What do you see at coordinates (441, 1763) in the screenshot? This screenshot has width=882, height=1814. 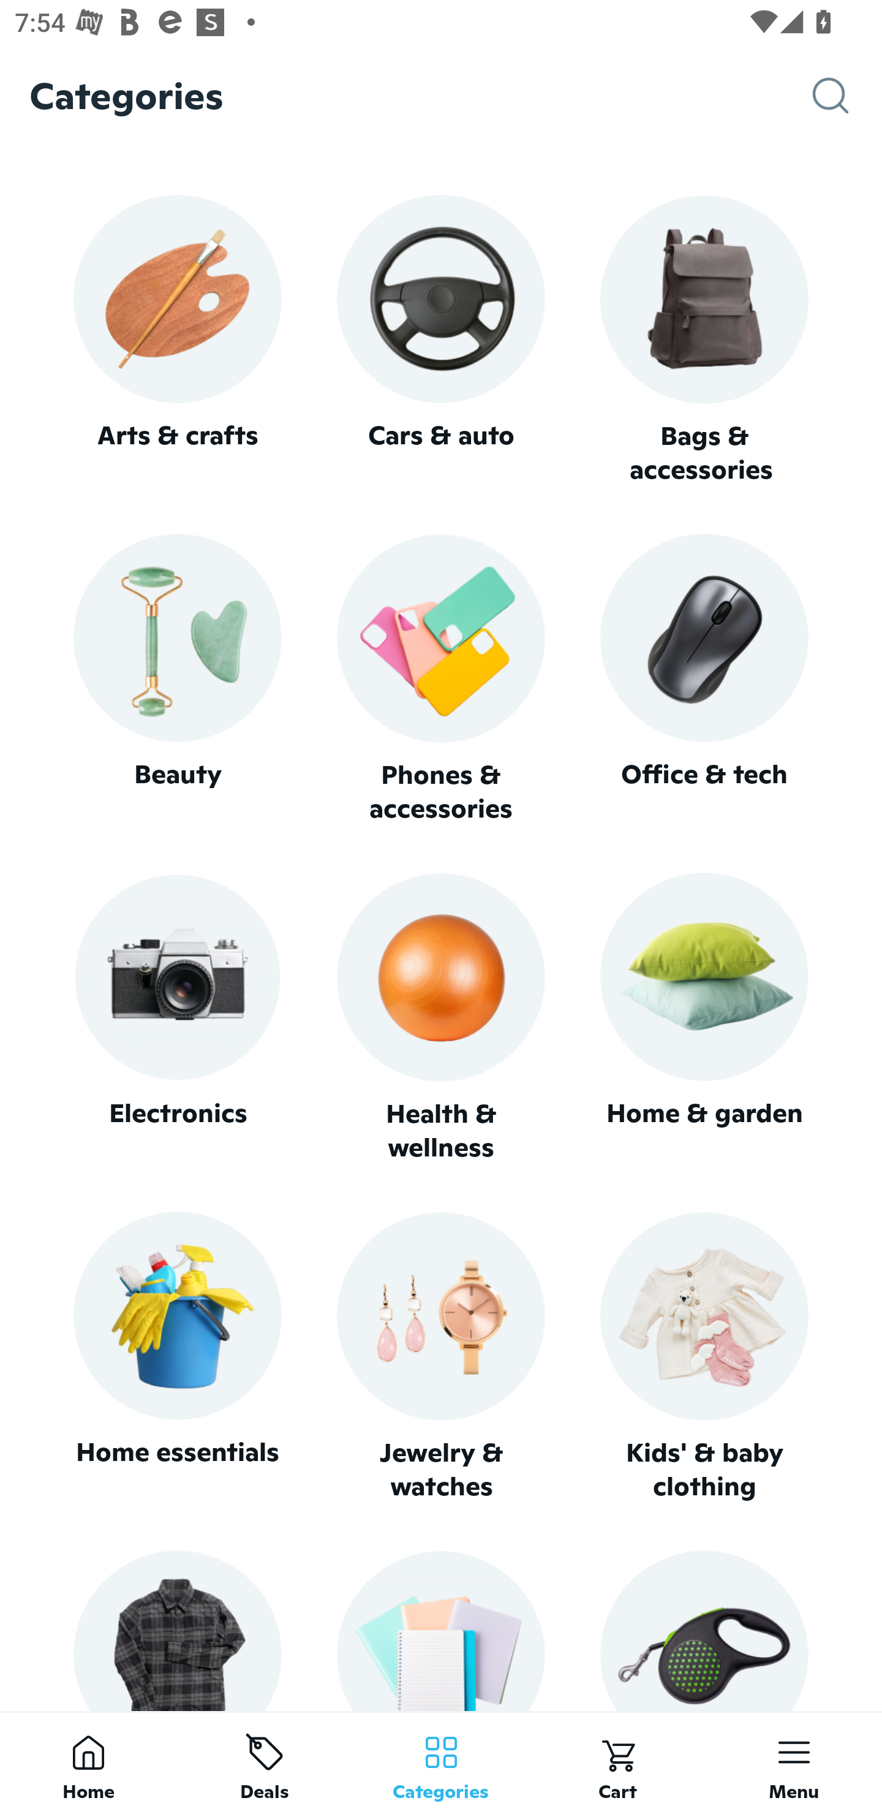 I see `Categories` at bounding box center [441, 1763].